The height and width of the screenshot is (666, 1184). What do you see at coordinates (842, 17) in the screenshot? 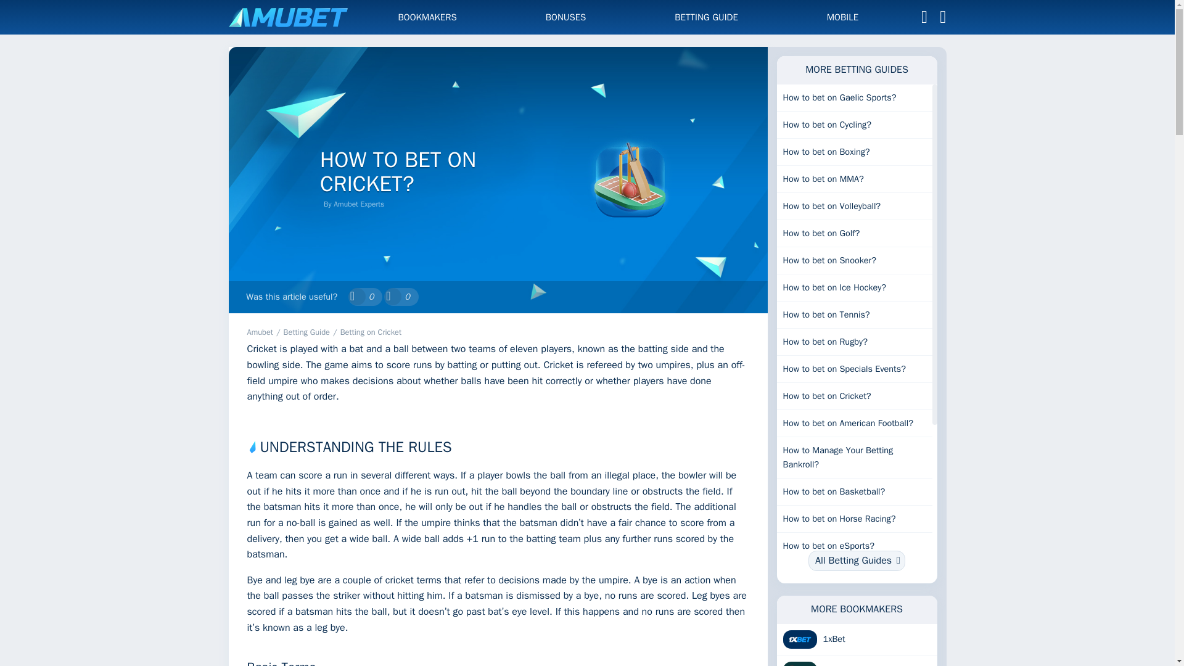
I see `Mobile` at bounding box center [842, 17].